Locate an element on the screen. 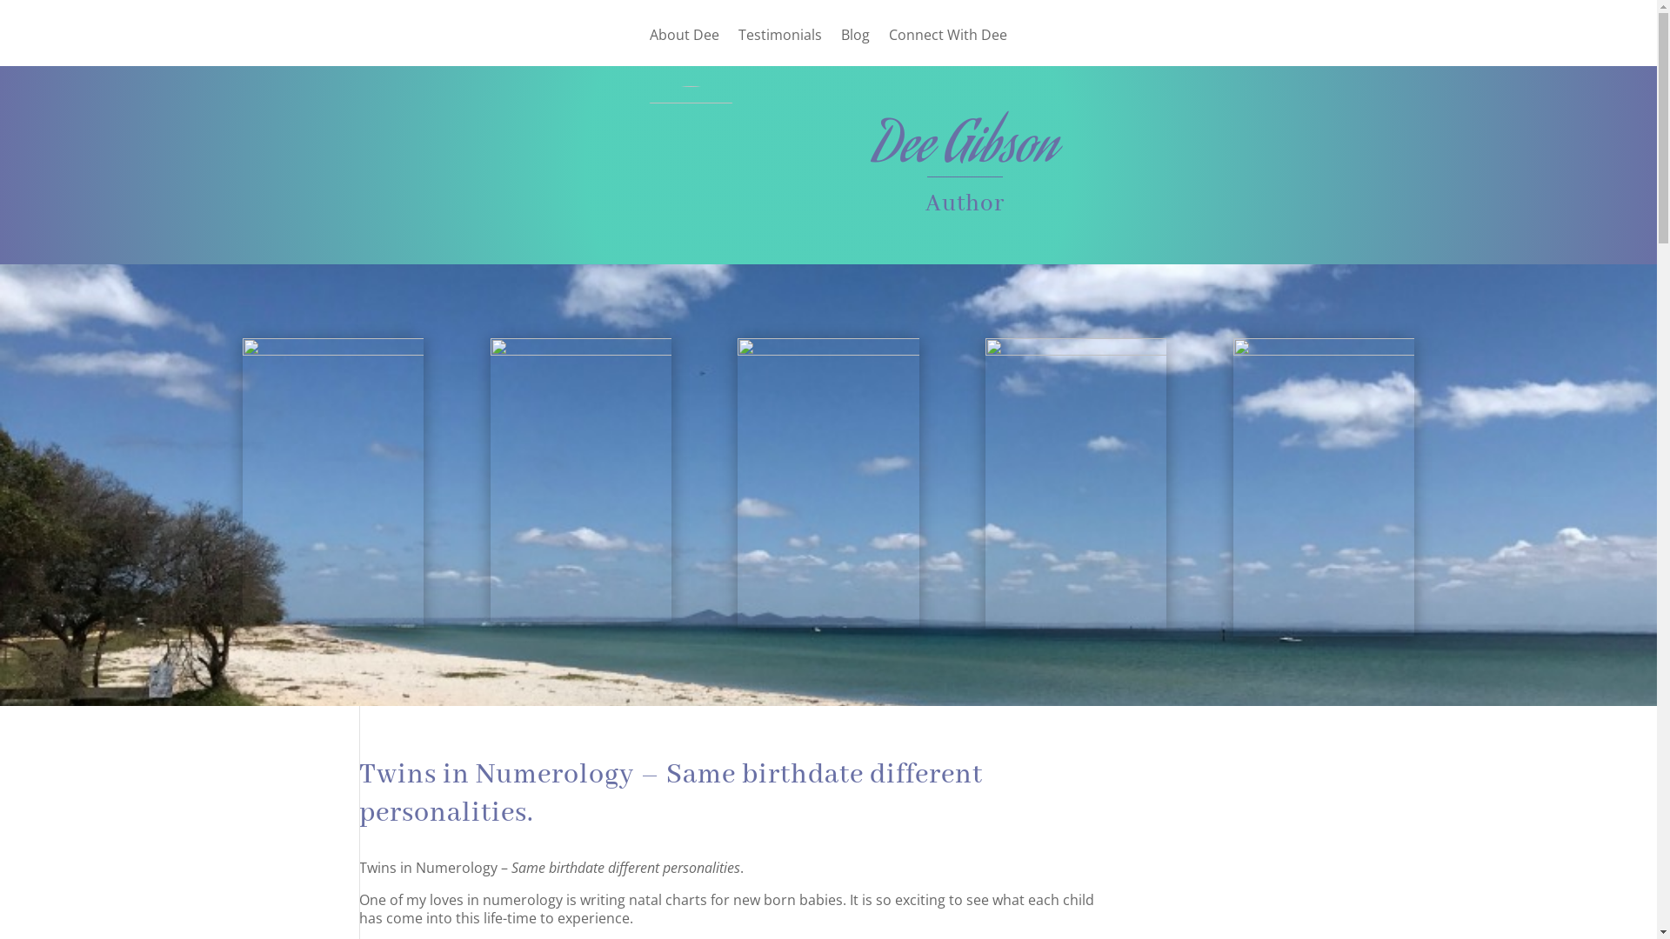 The width and height of the screenshot is (1670, 939). clucky resized is located at coordinates (1076, 483).